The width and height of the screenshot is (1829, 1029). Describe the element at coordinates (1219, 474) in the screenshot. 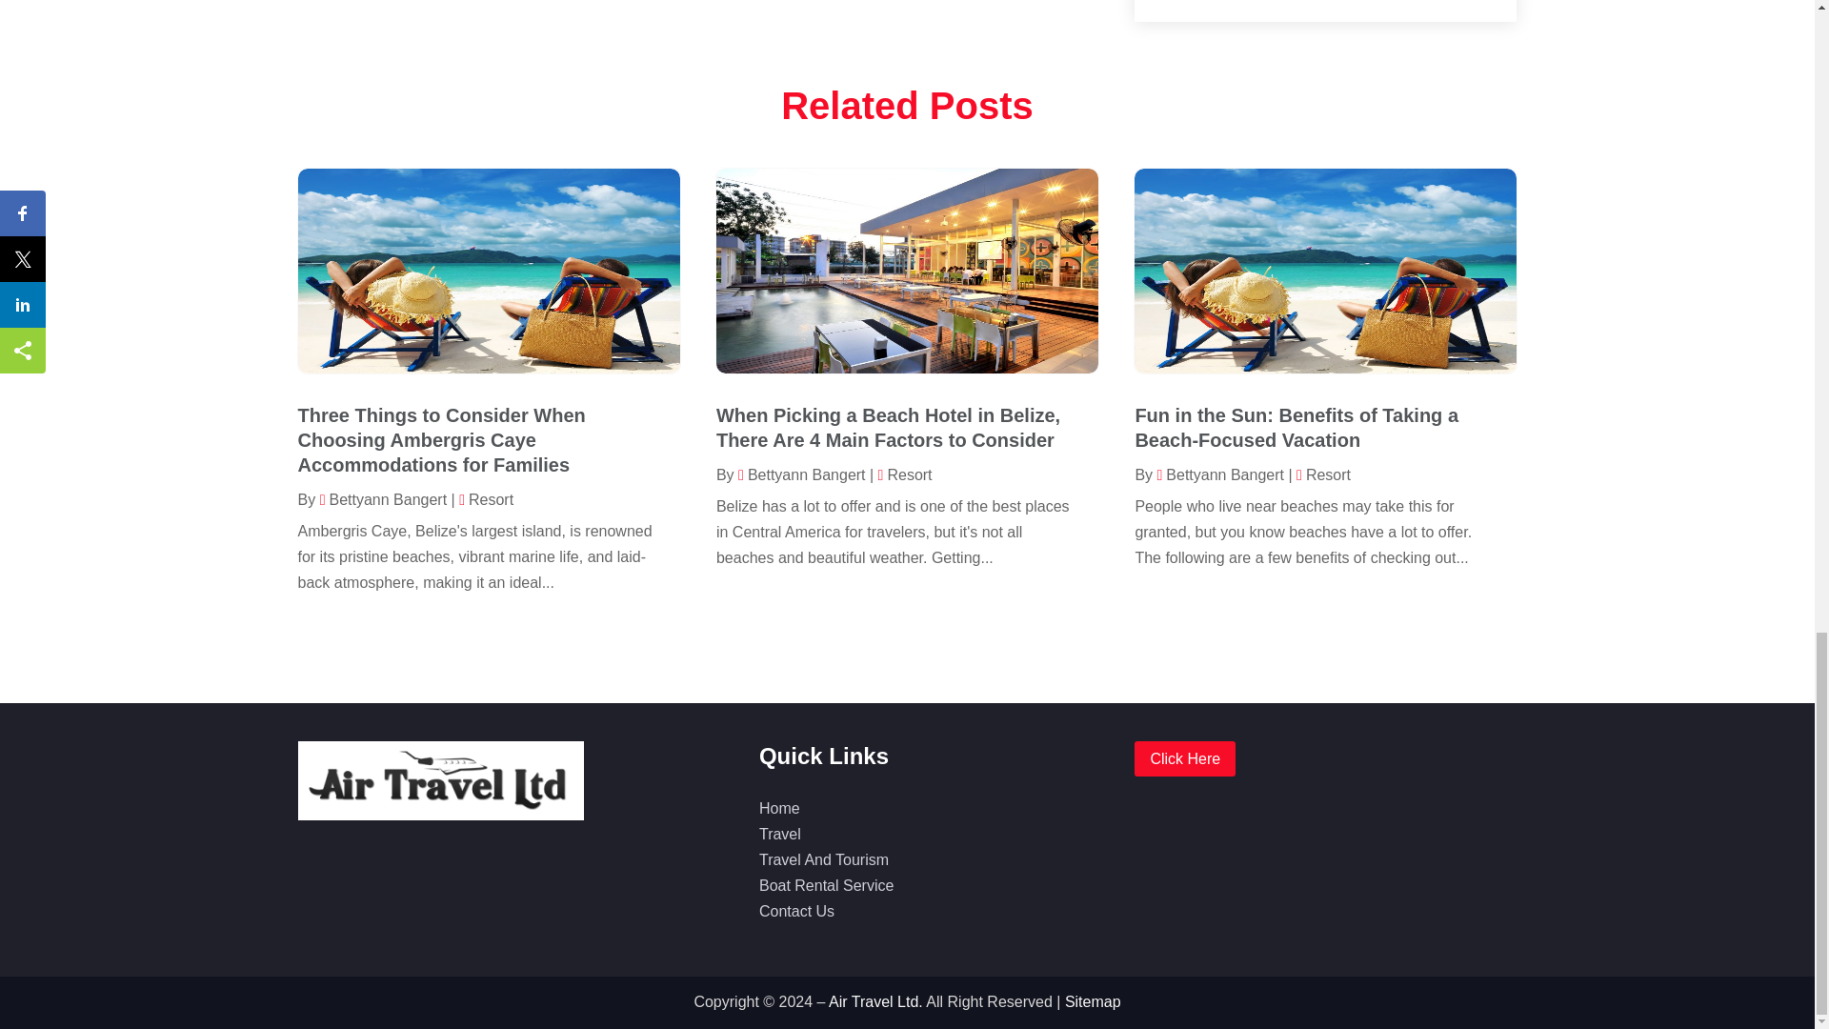

I see `Posts by Bettyann Bangert` at that location.